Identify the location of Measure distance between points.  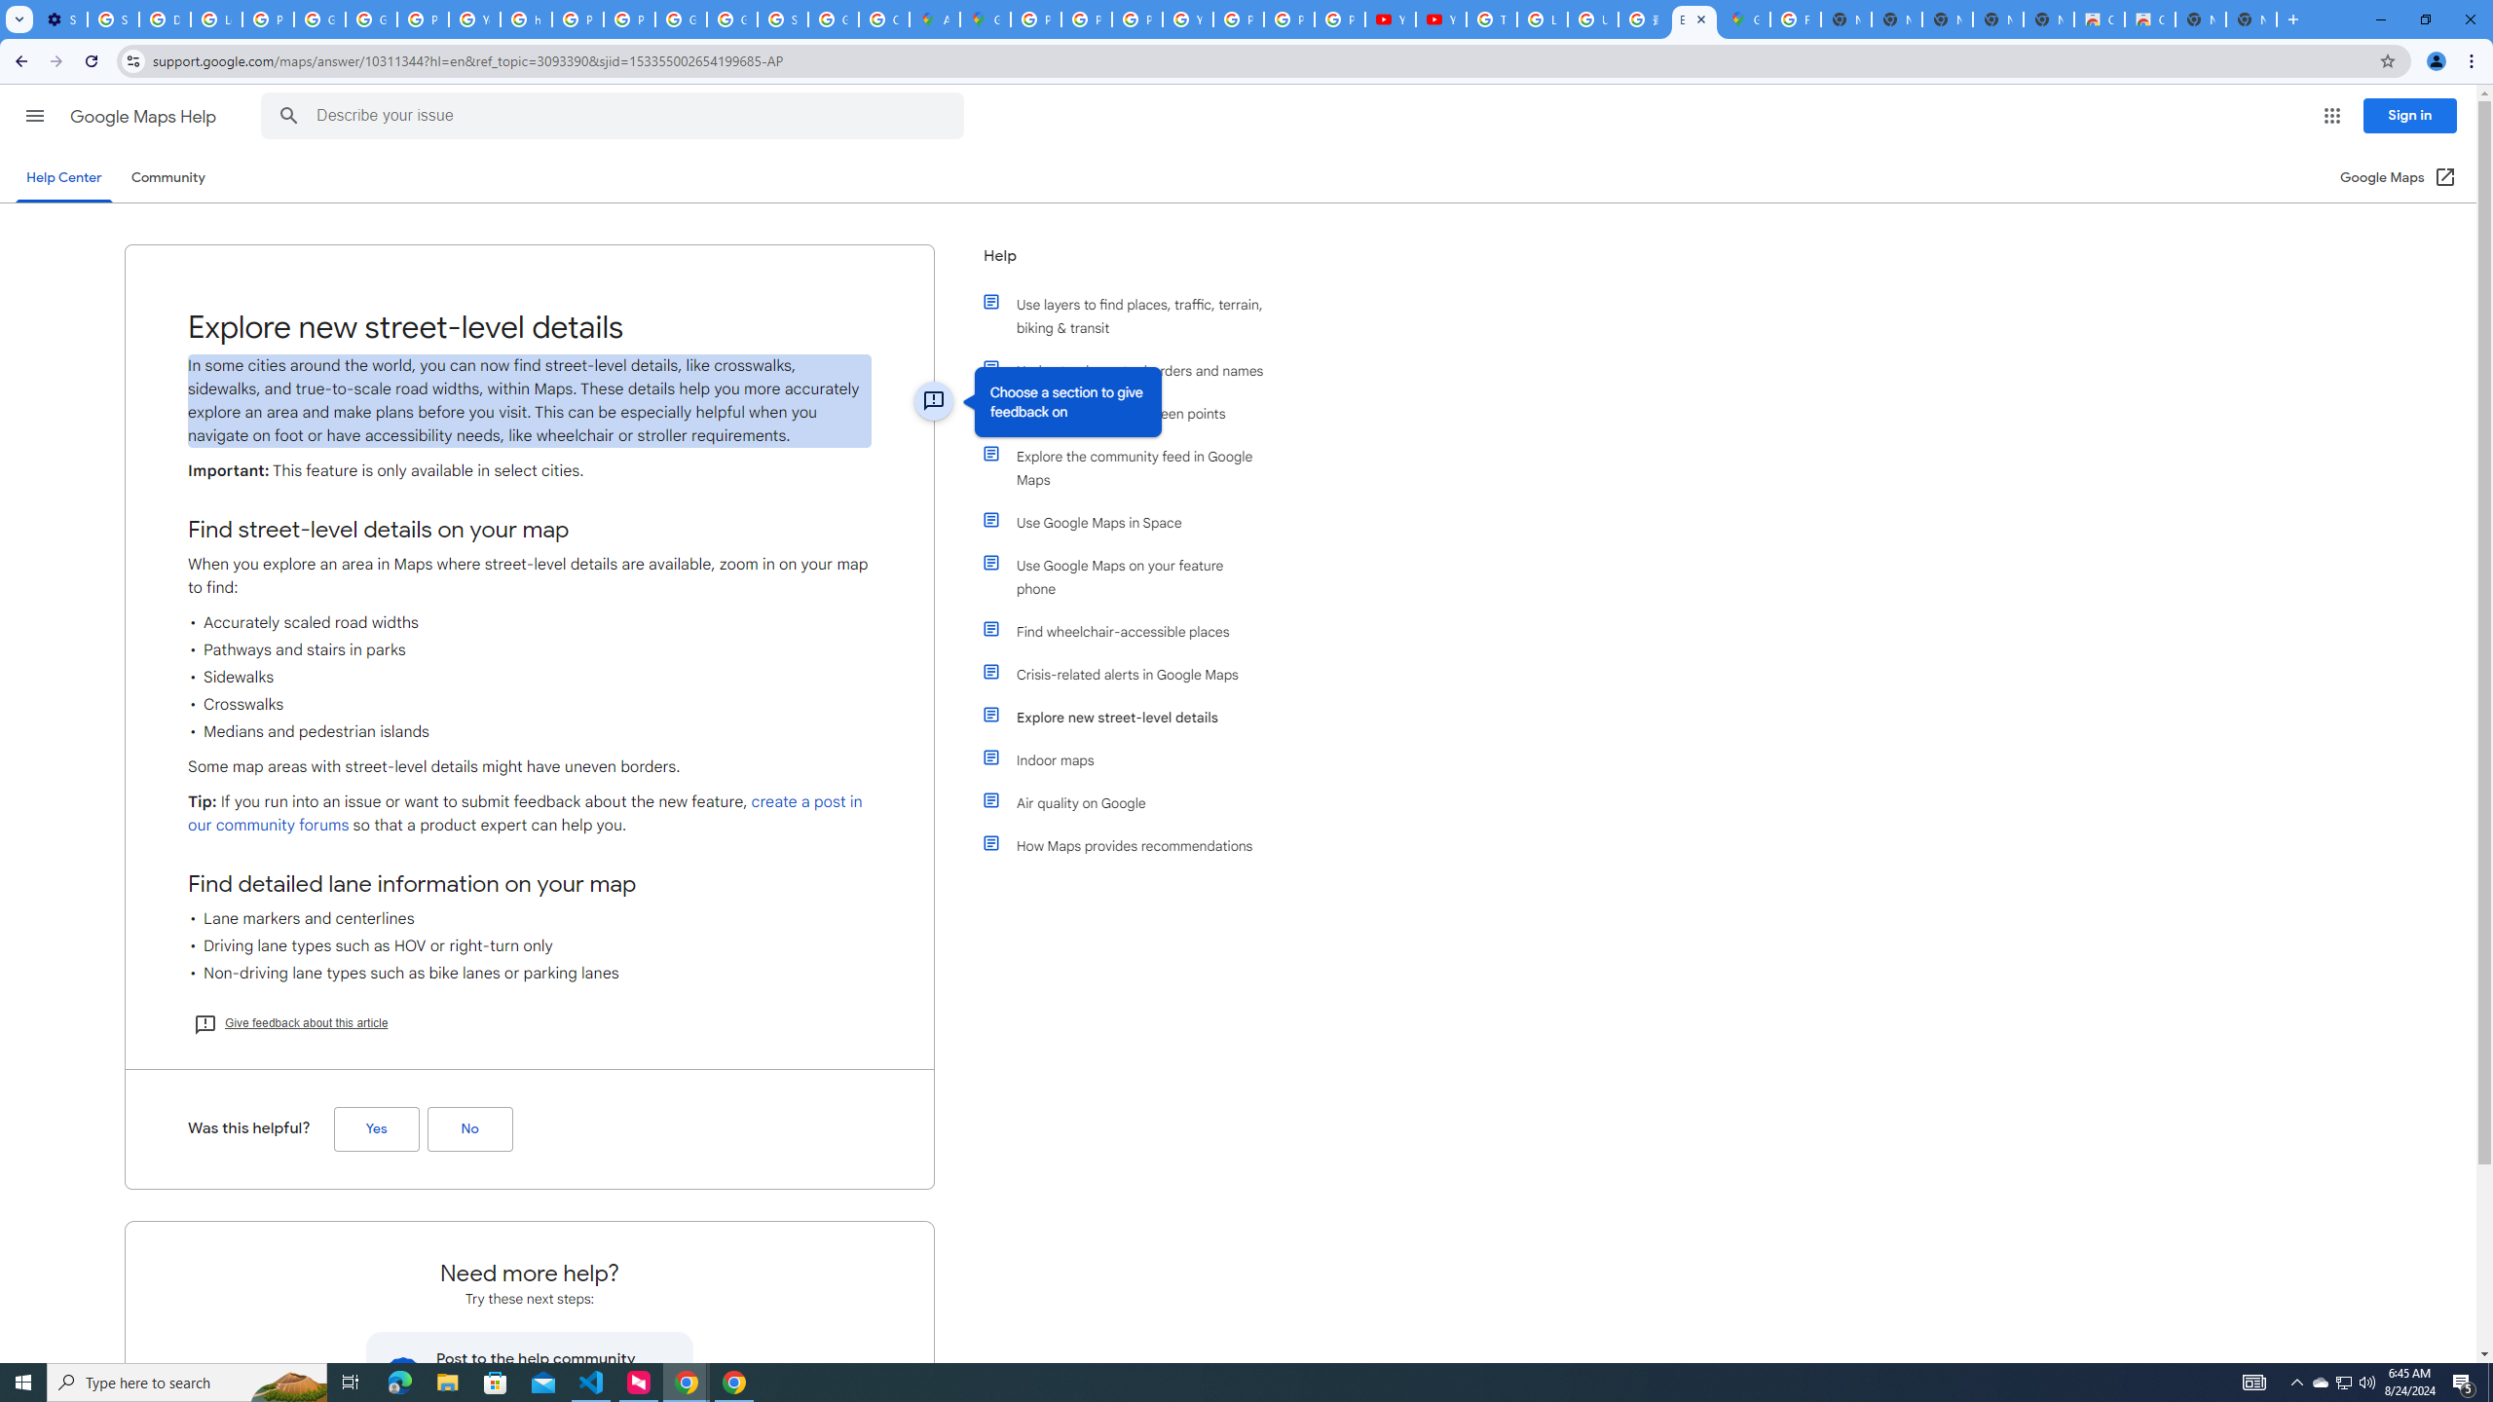
(1133, 413).